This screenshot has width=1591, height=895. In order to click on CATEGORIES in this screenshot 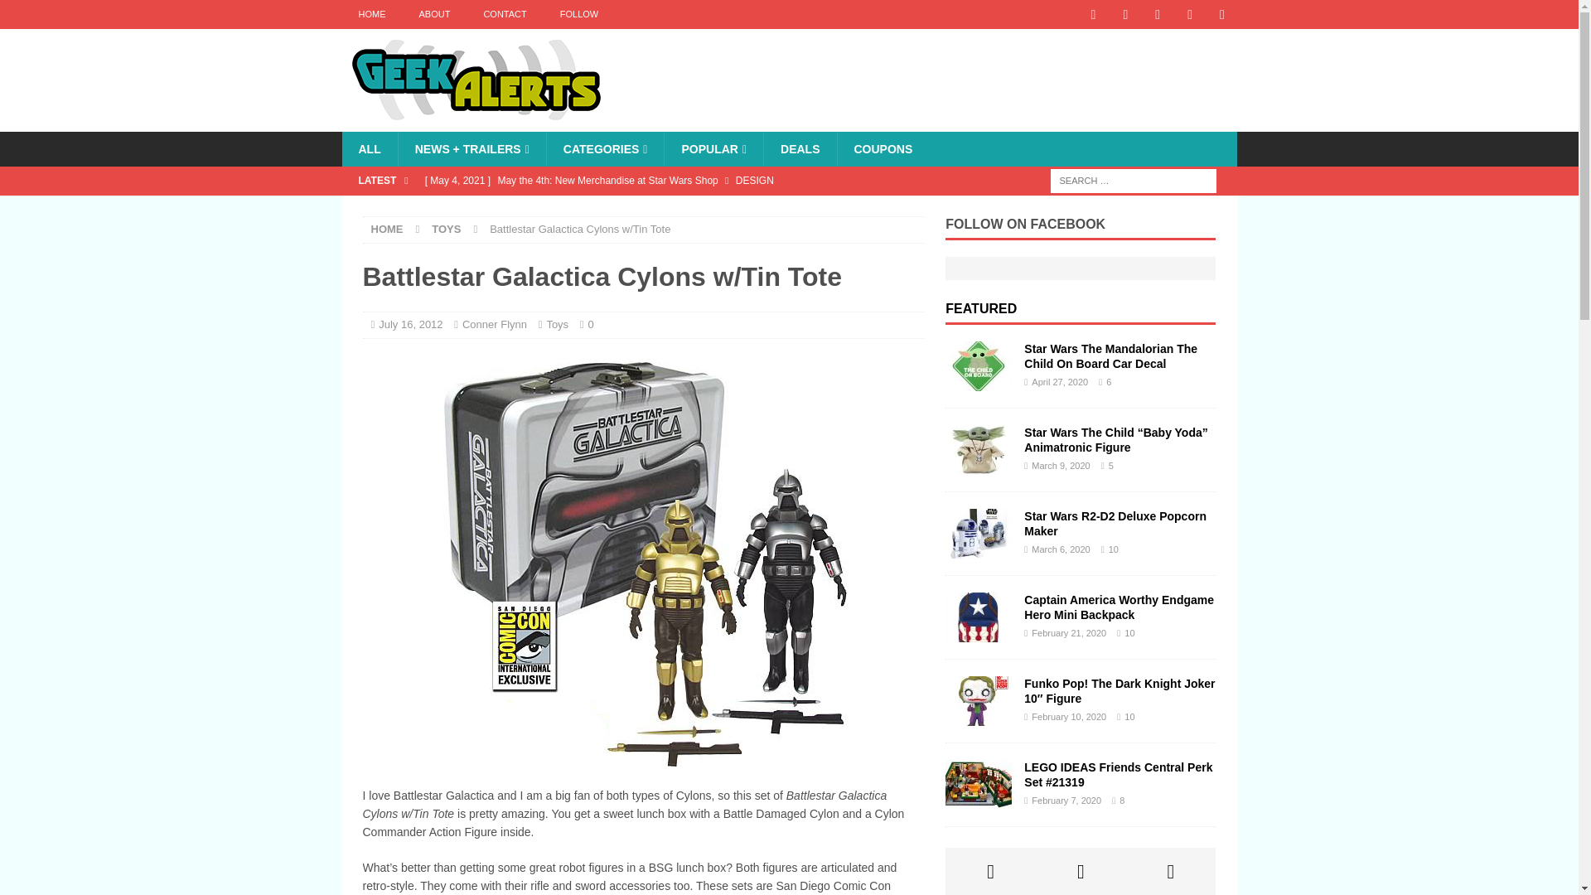, I will do `click(605, 148)`.